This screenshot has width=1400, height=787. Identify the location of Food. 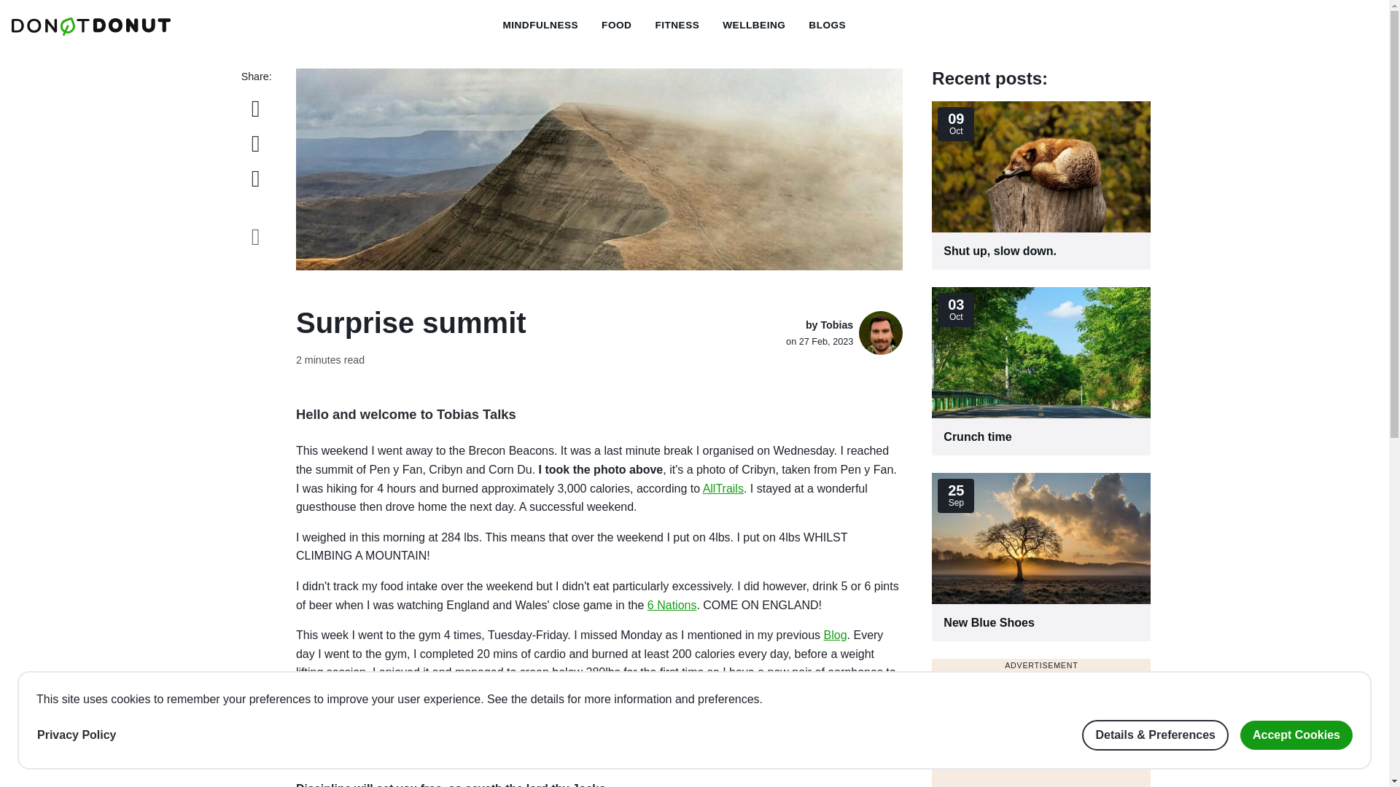
(677, 26).